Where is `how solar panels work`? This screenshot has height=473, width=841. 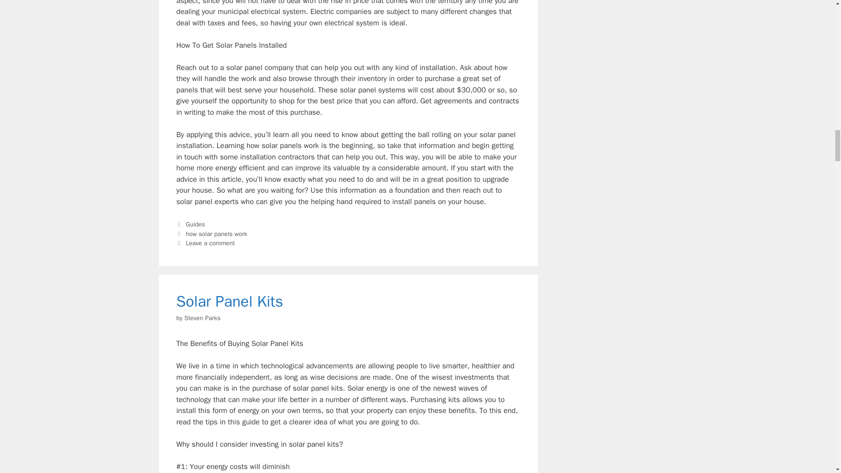
how solar panels work is located at coordinates (216, 234).